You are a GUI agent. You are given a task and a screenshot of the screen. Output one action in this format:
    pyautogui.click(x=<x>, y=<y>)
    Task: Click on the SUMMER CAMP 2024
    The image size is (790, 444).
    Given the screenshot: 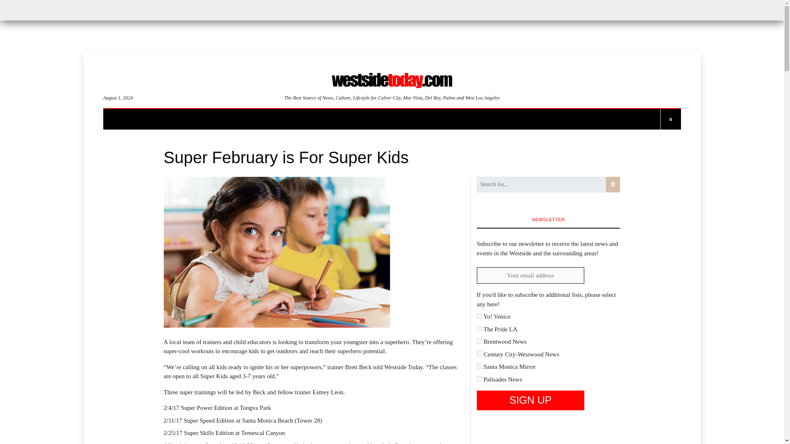 What is the action you would take?
    pyautogui.click(x=427, y=119)
    